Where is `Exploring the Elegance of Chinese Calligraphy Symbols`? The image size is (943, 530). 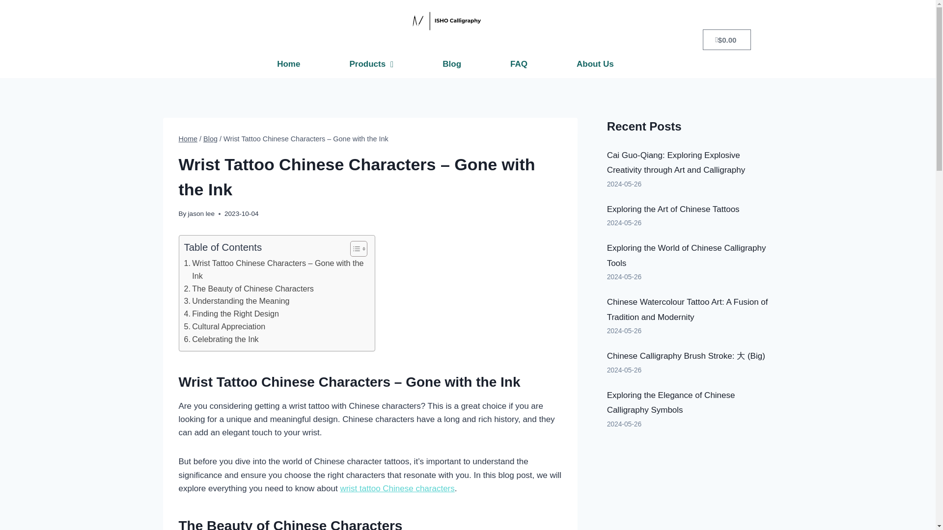 Exploring the Elegance of Chinese Calligraphy Symbols is located at coordinates (671, 402).